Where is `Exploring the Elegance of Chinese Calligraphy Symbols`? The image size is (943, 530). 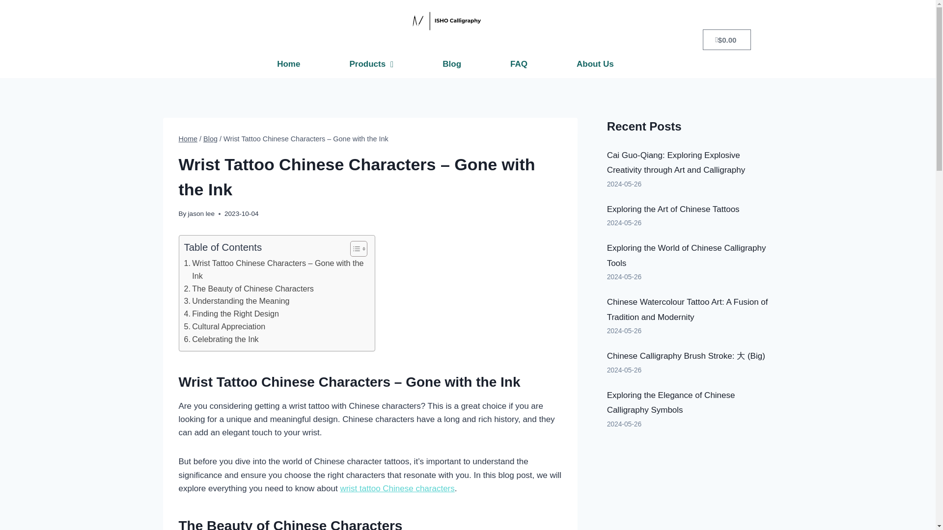 Exploring the Elegance of Chinese Calligraphy Symbols is located at coordinates (671, 402).